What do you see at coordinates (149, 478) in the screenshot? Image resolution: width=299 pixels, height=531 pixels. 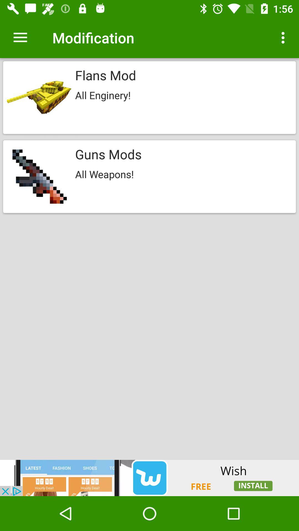 I see `advertisement` at bounding box center [149, 478].